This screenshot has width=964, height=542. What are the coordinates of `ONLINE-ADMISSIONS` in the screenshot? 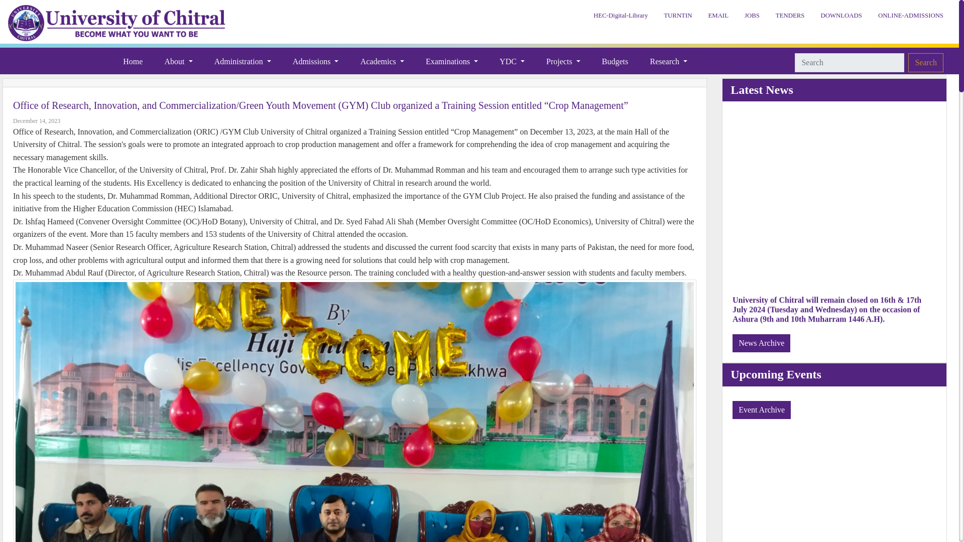 It's located at (911, 16).